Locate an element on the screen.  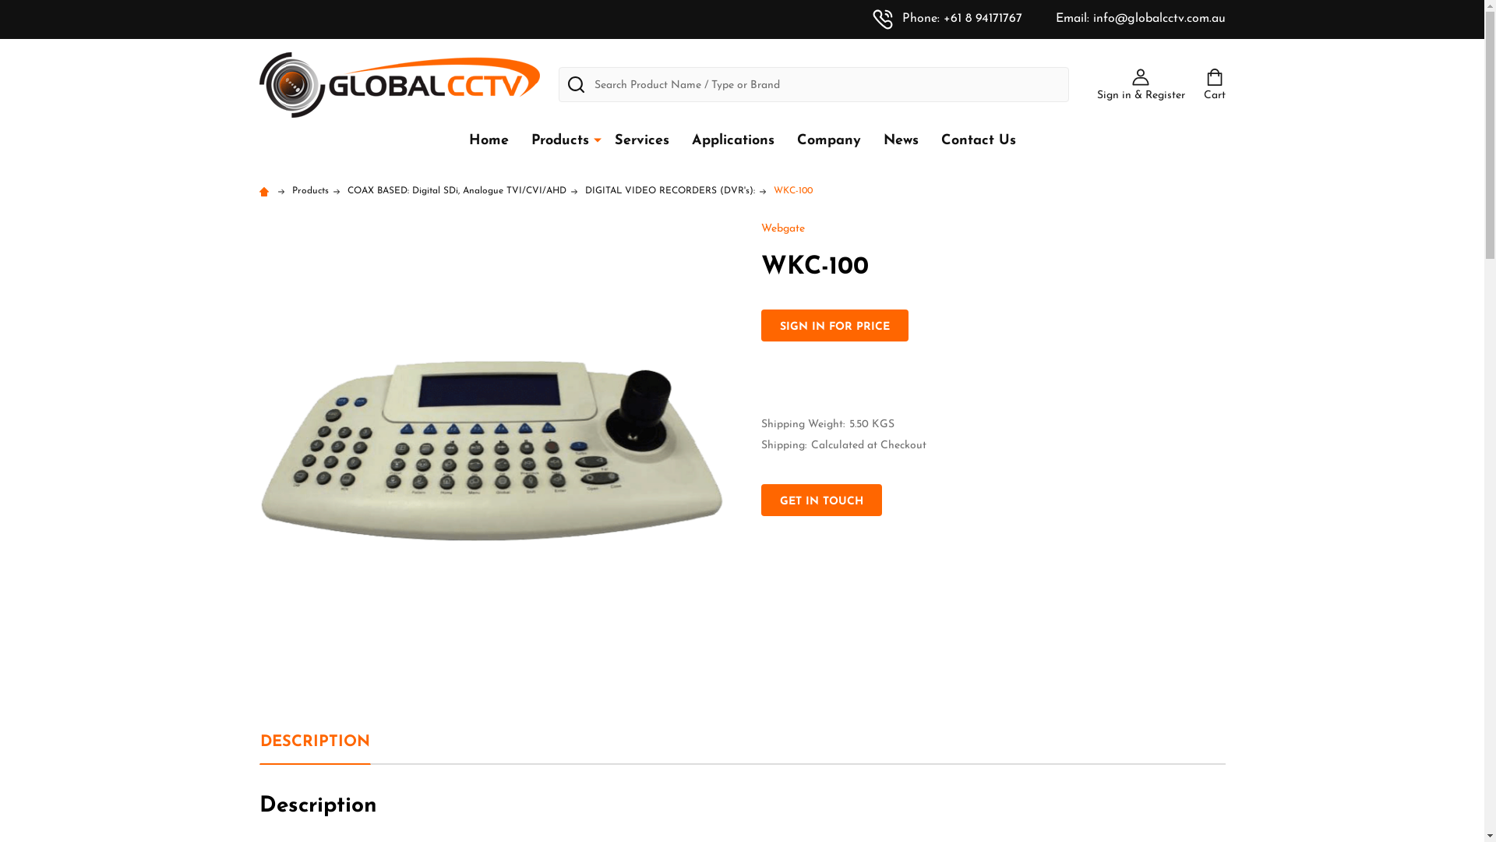
More is located at coordinates (598, 140).